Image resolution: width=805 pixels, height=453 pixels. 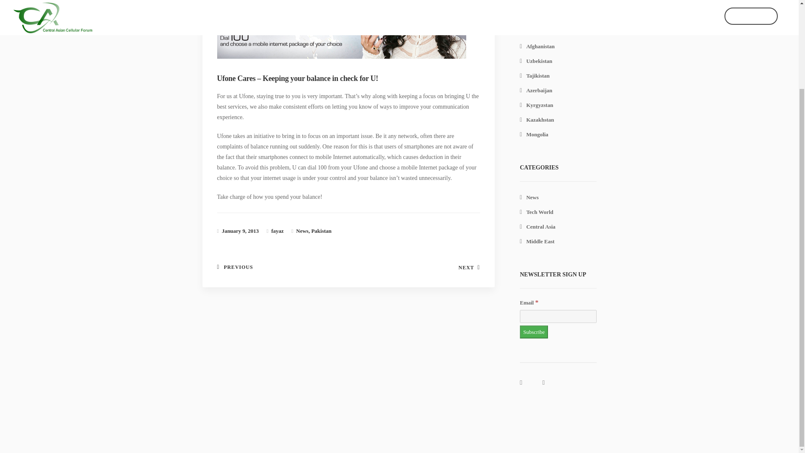 I want to click on Subscribe, so click(x=353, y=265).